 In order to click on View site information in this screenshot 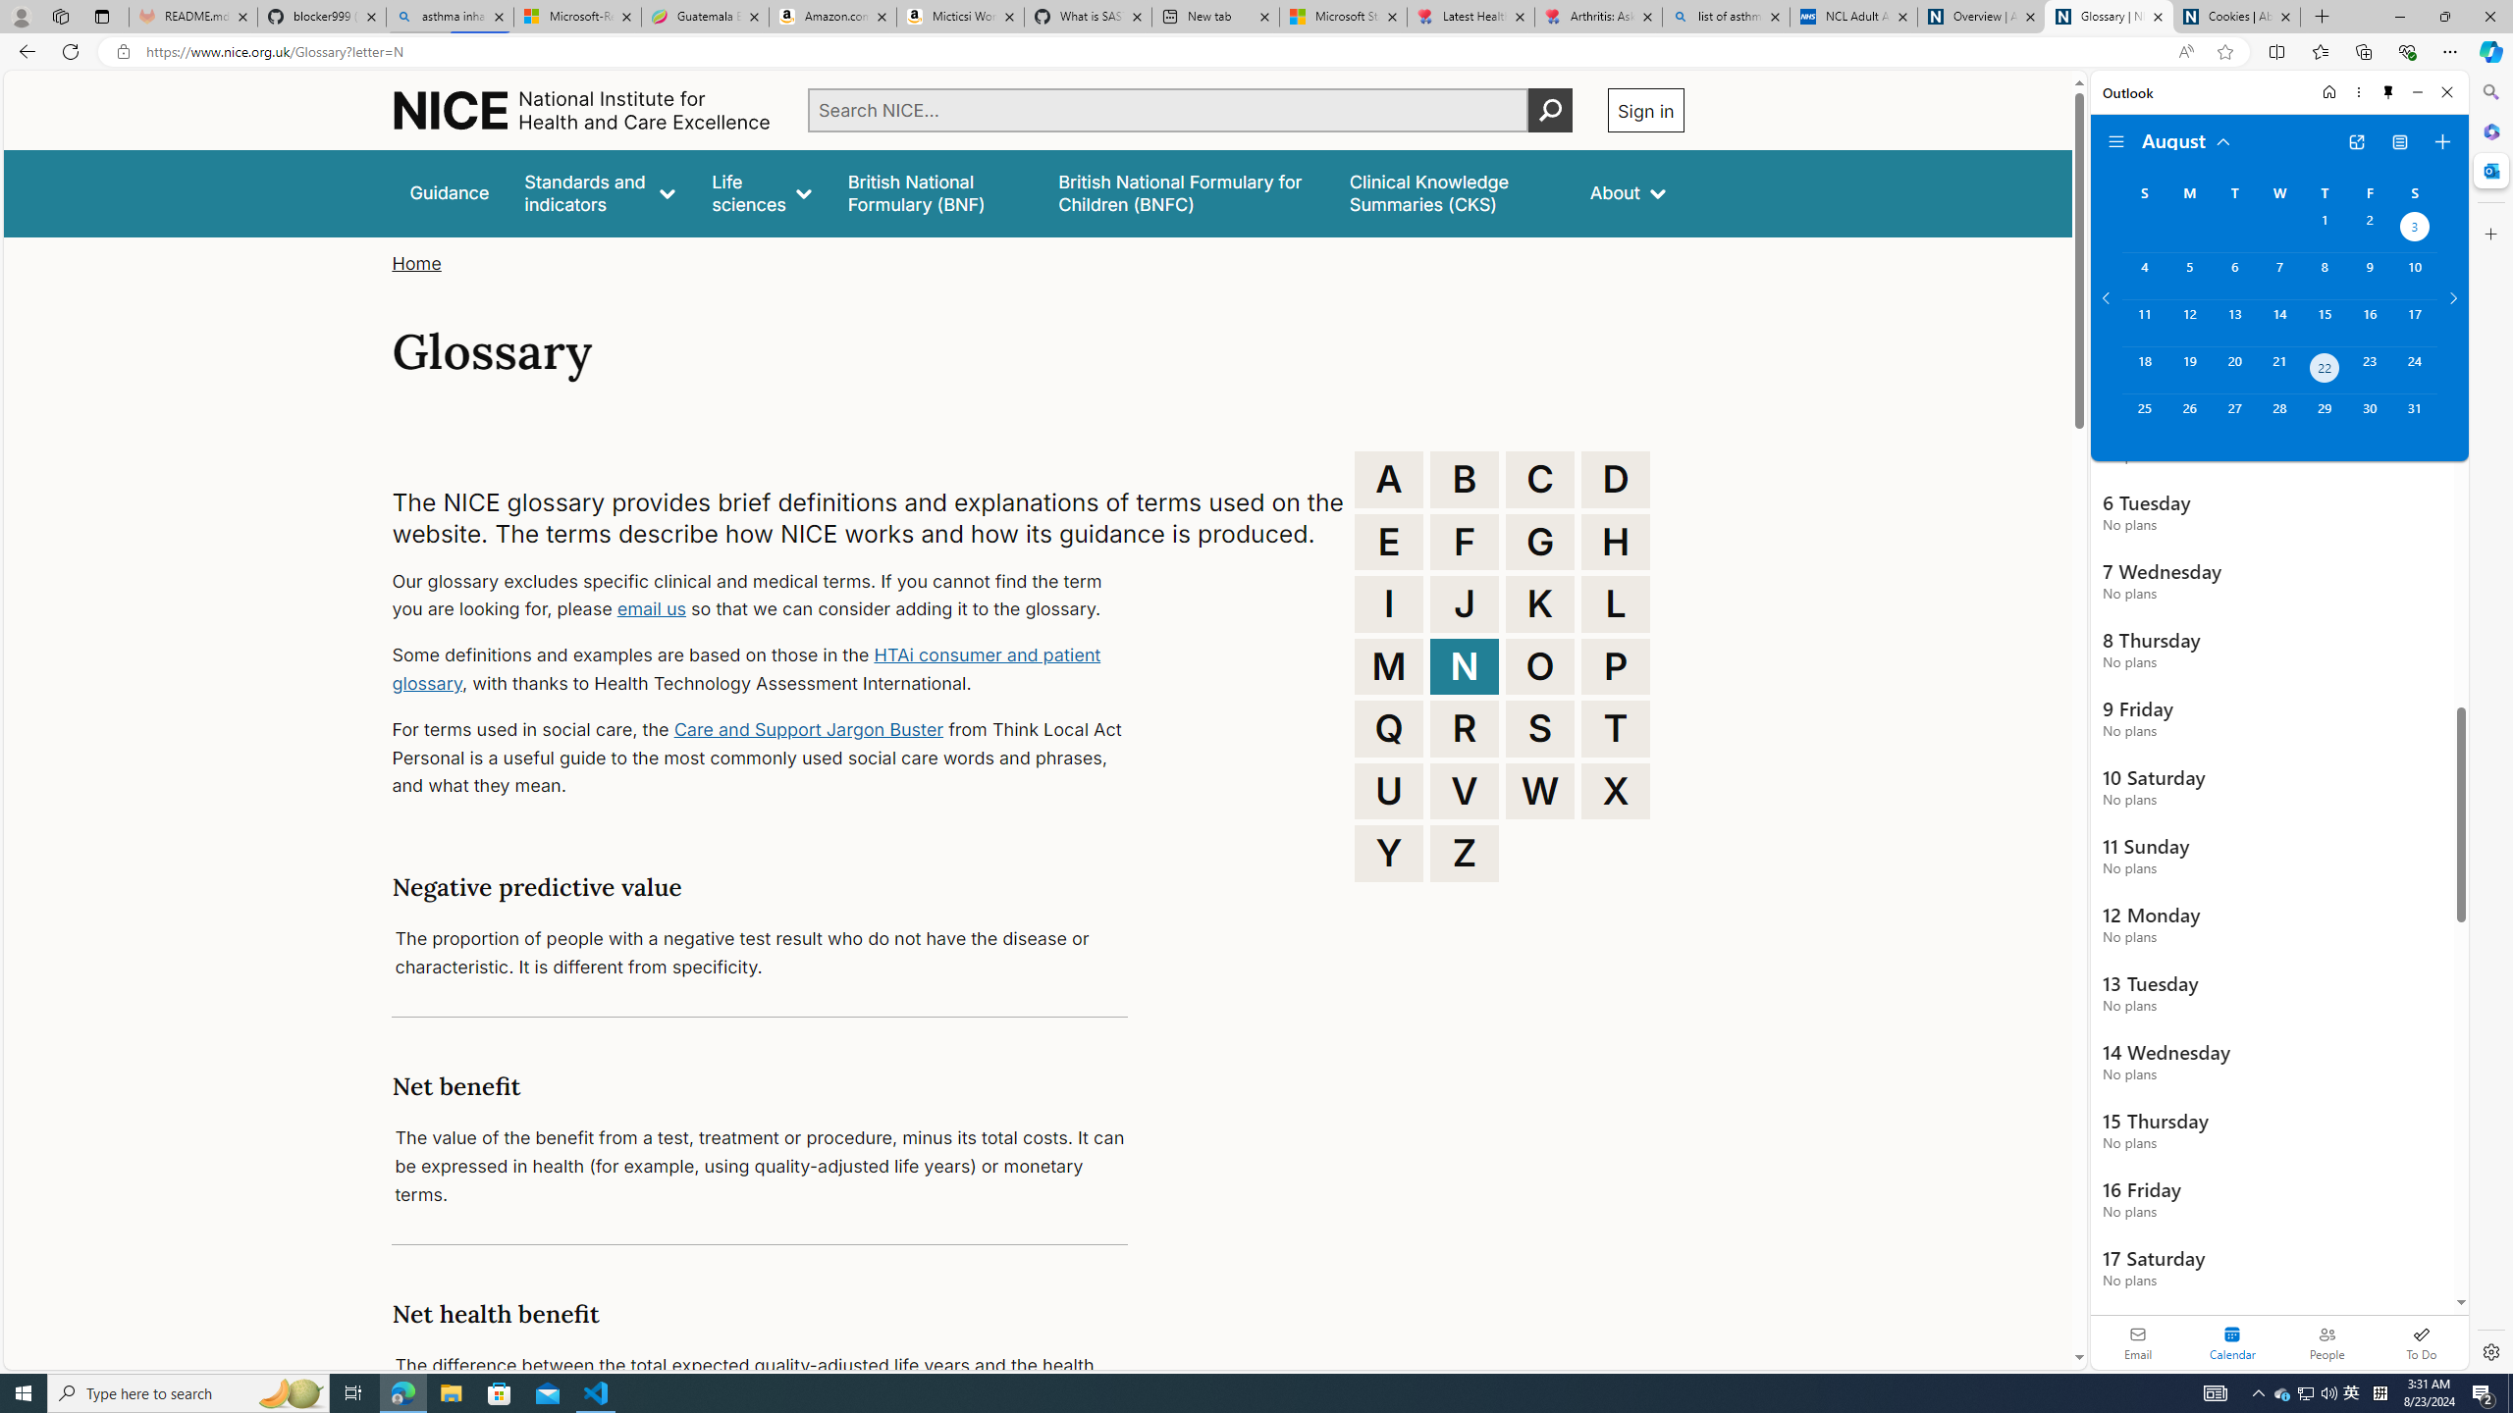, I will do `click(122, 52)`.